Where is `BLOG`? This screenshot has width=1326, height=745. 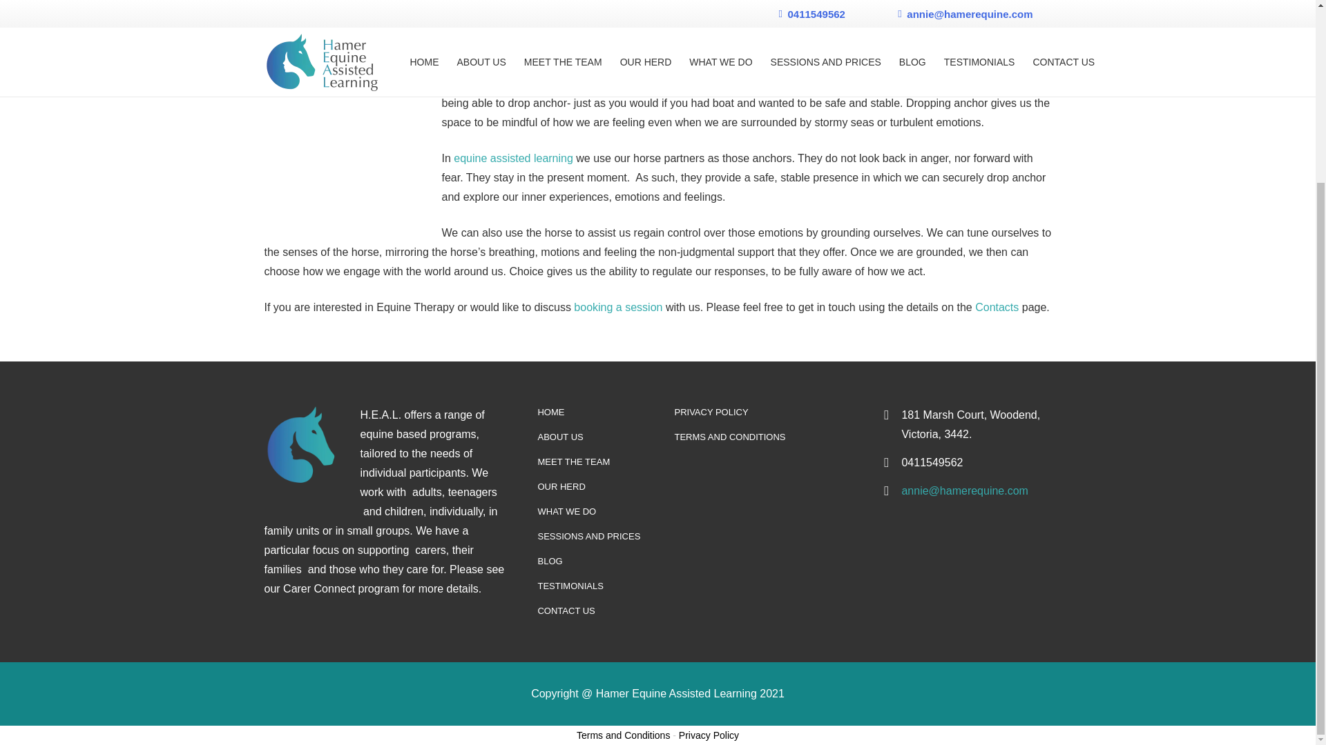
BLOG is located at coordinates (550, 560).